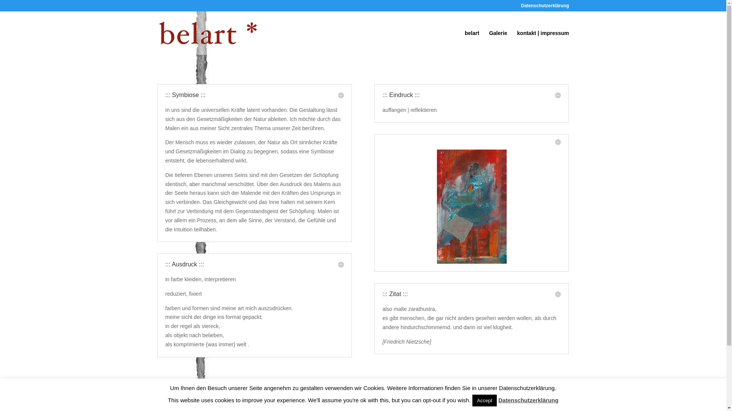 This screenshot has width=732, height=411. What do you see at coordinates (485, 400) in the screenshot?
I see `Accept` at bounding box center [485, 400].